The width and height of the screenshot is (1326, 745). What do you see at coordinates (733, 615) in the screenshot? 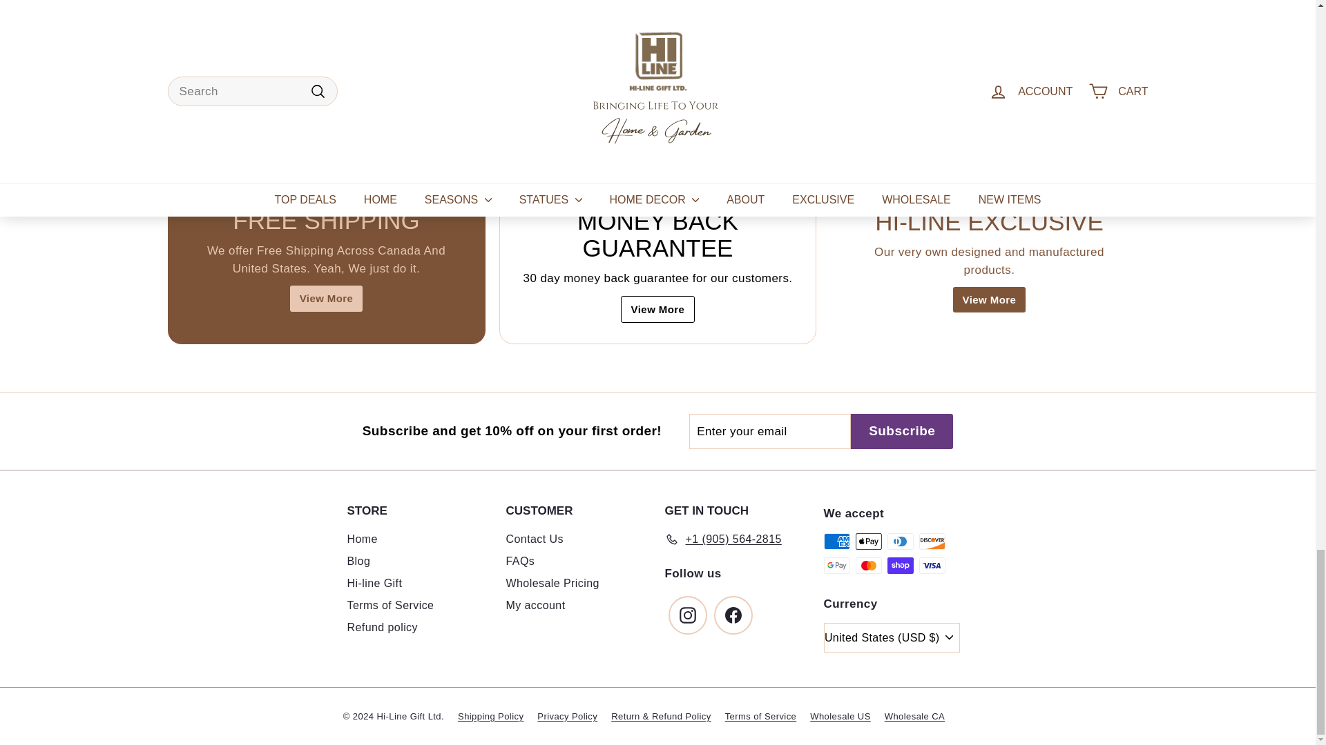
I see `Hi-Line Gift Ltd. on Facebook` at bounding box center [733, 615].